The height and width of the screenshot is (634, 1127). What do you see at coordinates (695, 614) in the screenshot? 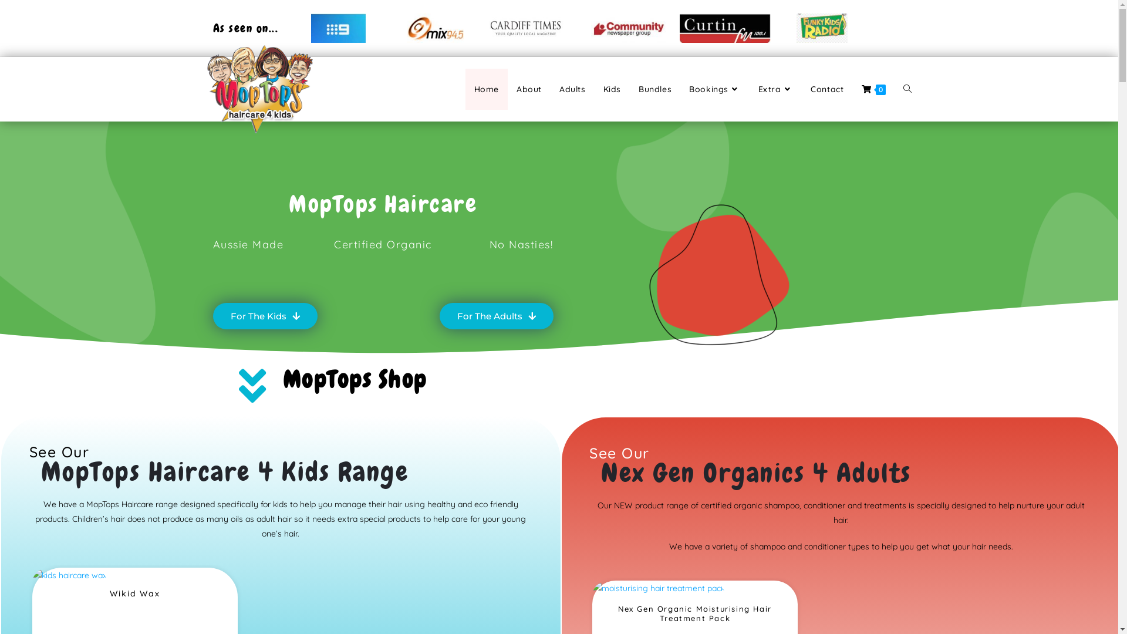
I see `Nex Gen Organic Moisturising Hair Treatment Pack` at bounding box center [695, 614].